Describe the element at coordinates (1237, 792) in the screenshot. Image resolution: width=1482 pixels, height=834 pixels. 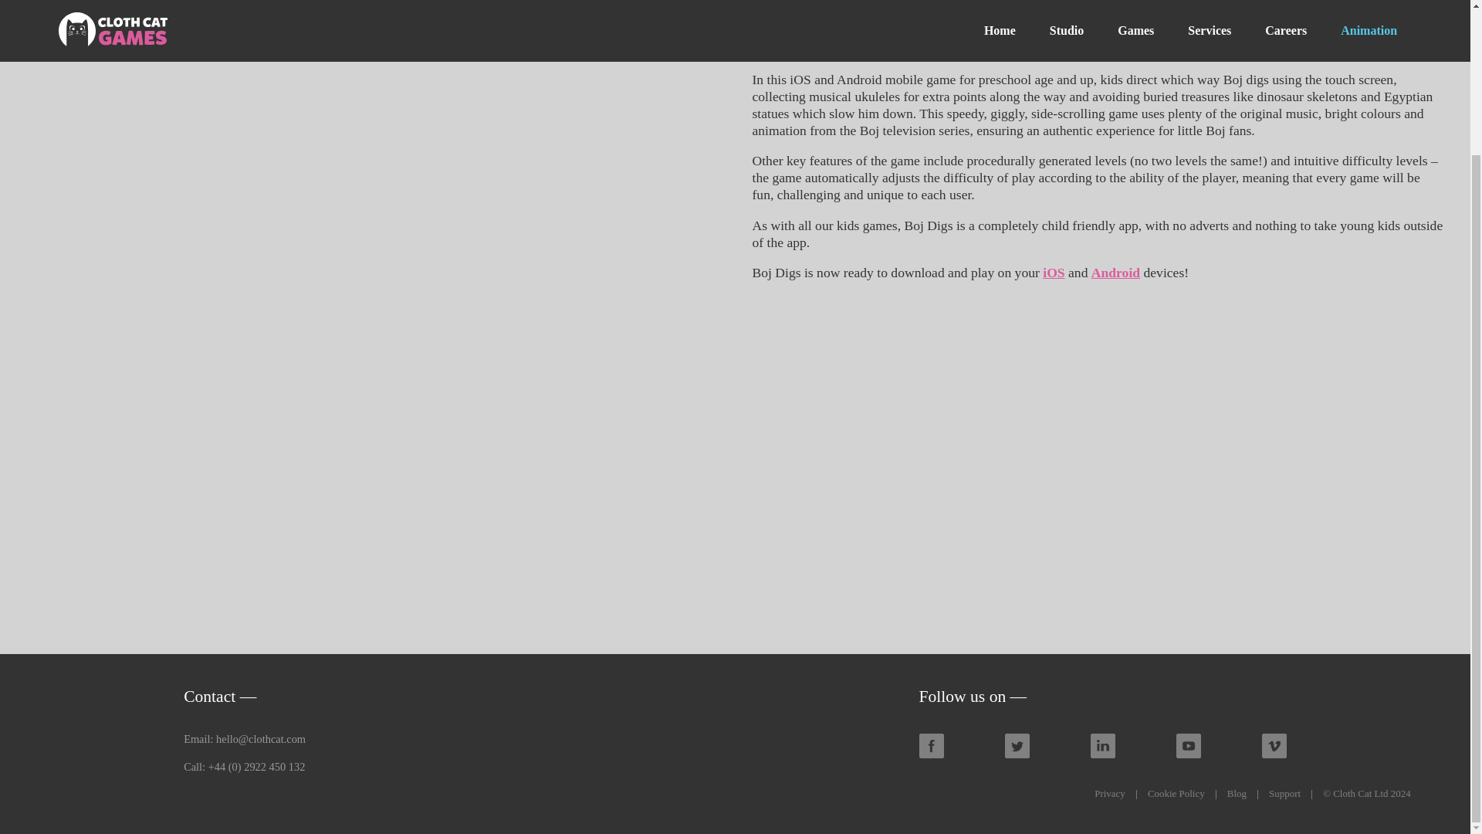
I see `Blog` at that location.